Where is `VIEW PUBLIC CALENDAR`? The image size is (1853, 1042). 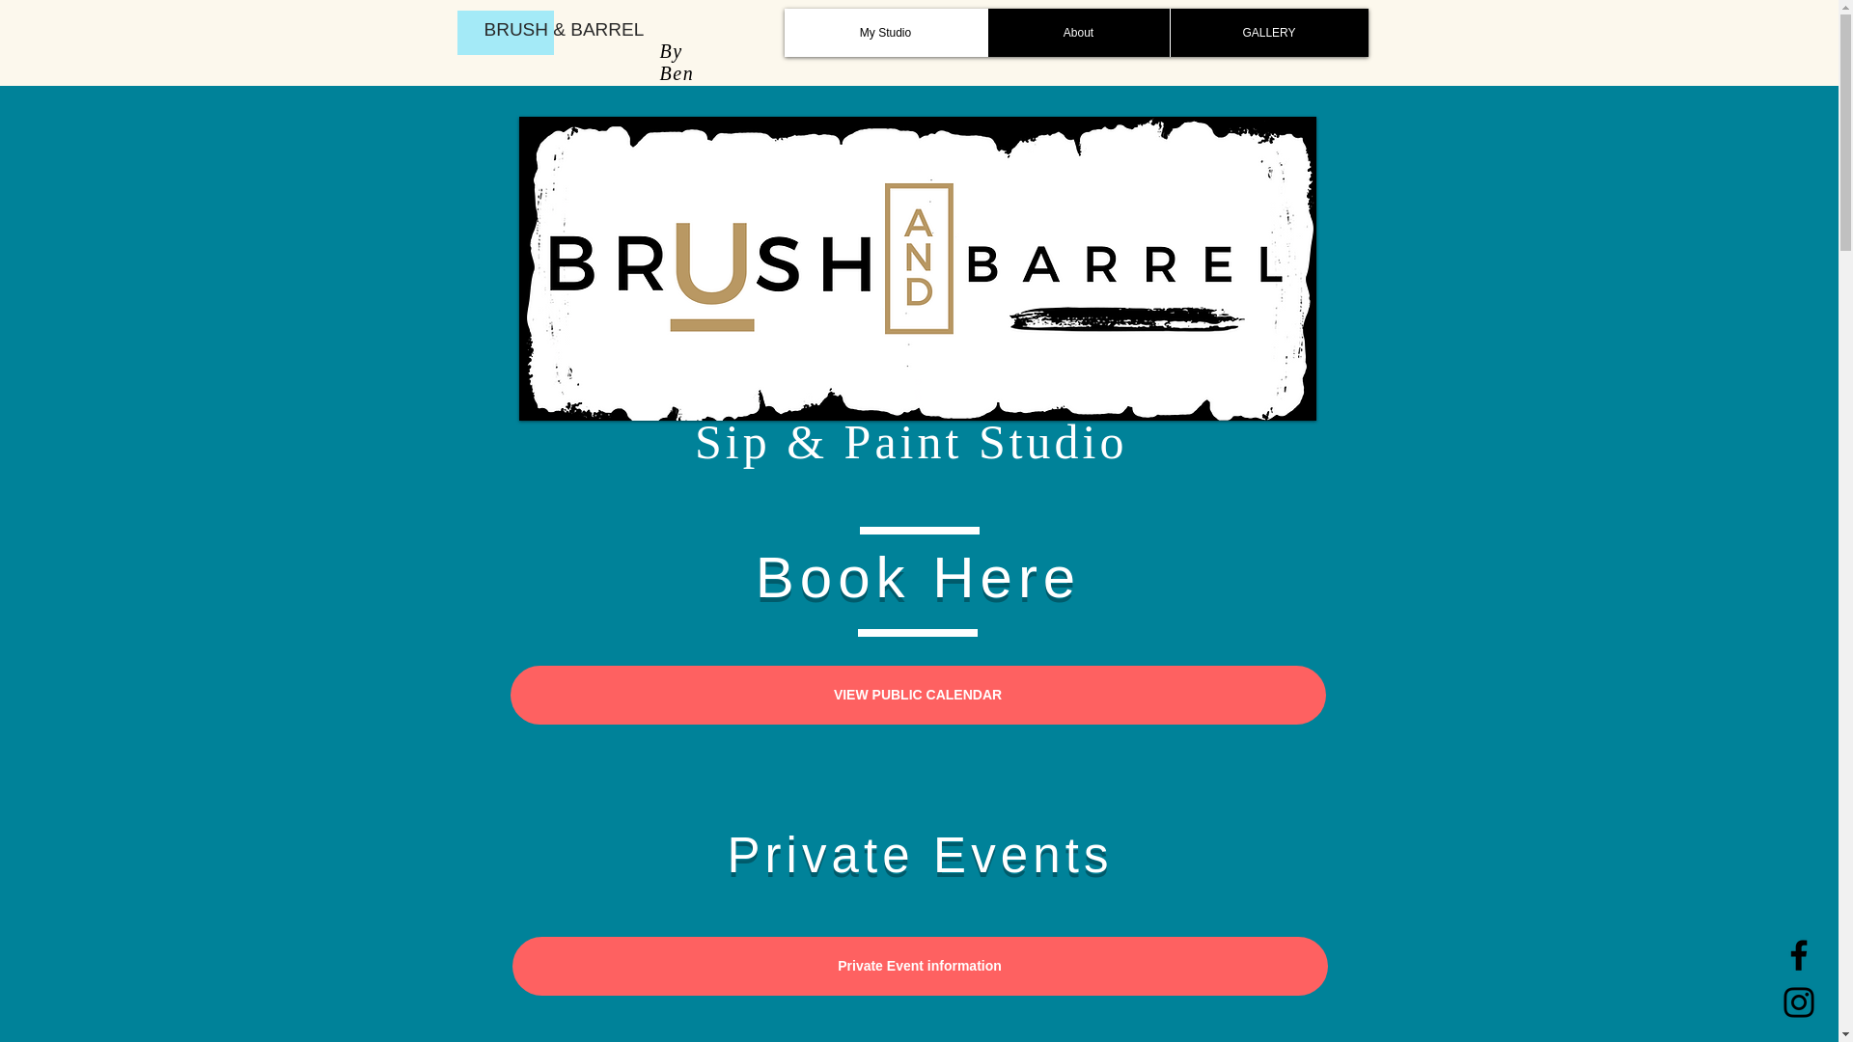 VIEW PUBLIC CALENDAR is located at coordinates (917, 695).